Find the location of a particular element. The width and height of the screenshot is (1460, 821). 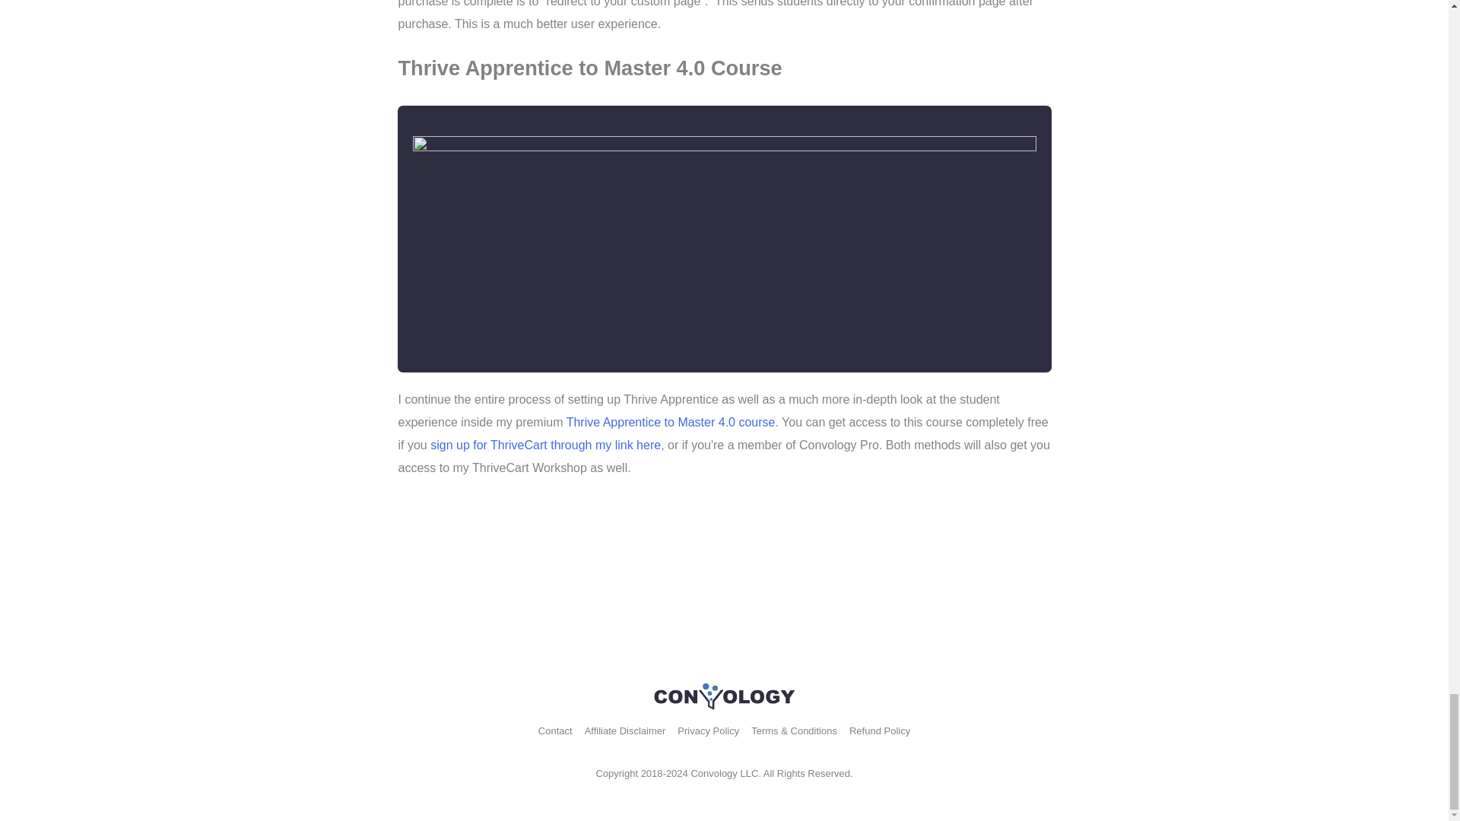

thrive apprentice to master 4.0 course is located at coordinates (723, 239).